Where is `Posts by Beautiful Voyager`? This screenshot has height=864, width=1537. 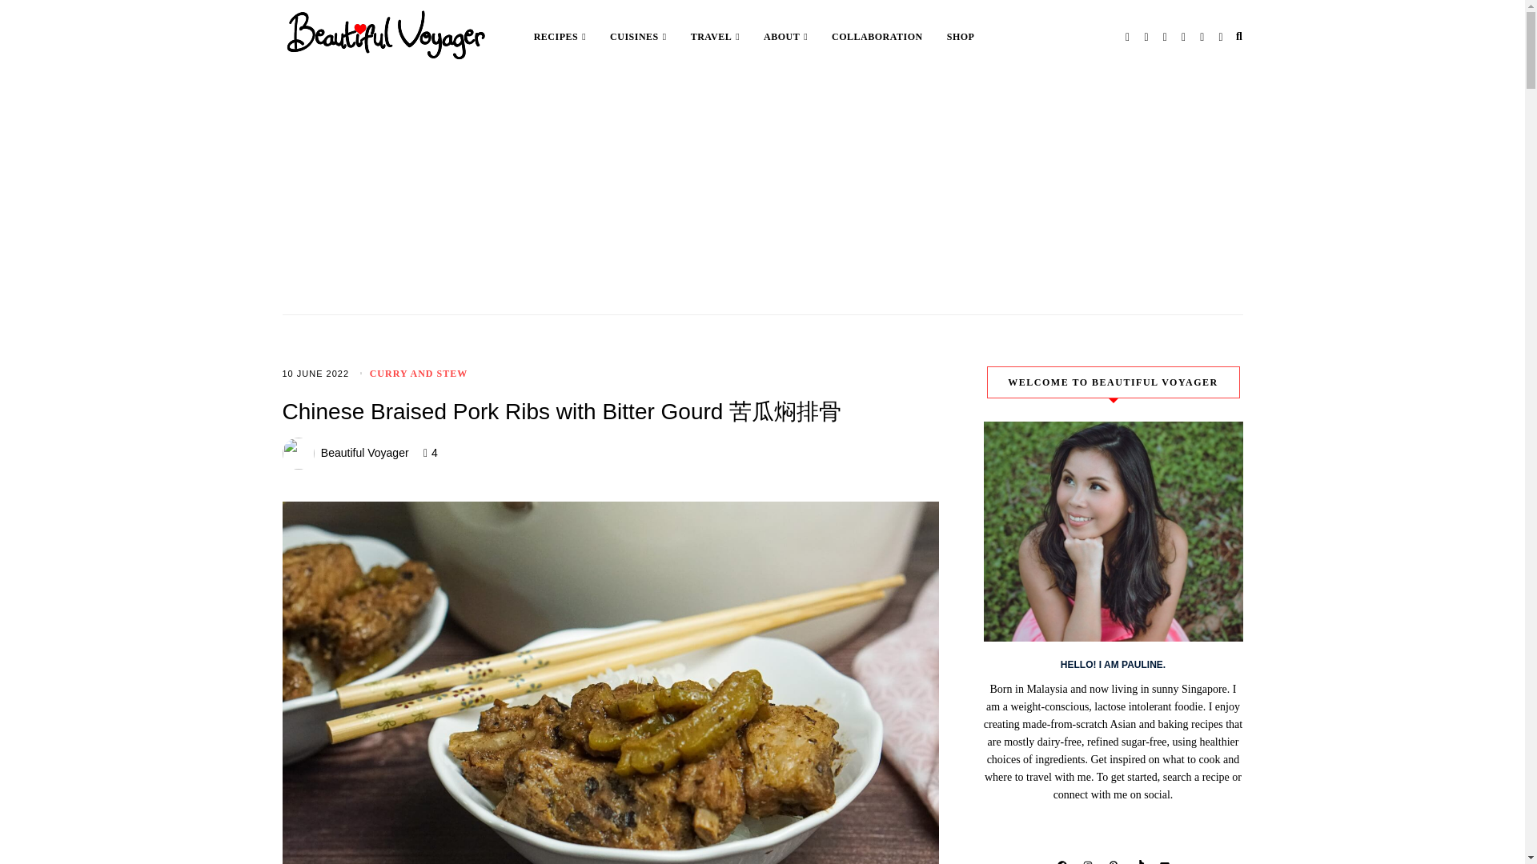
Posts by Beautiful Voyager is located at coordinates (365, 453).